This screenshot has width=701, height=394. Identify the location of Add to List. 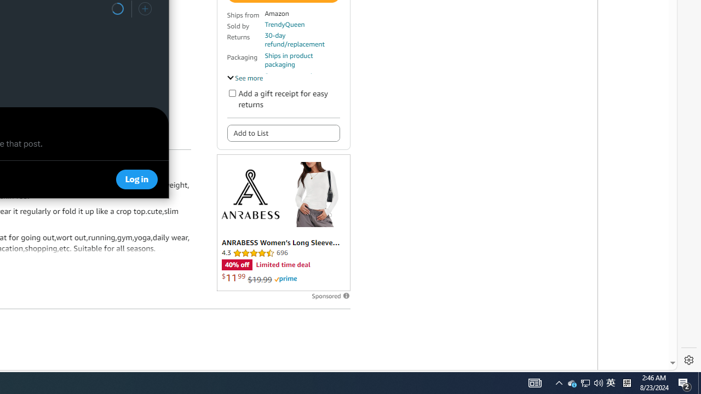
(283, 132).